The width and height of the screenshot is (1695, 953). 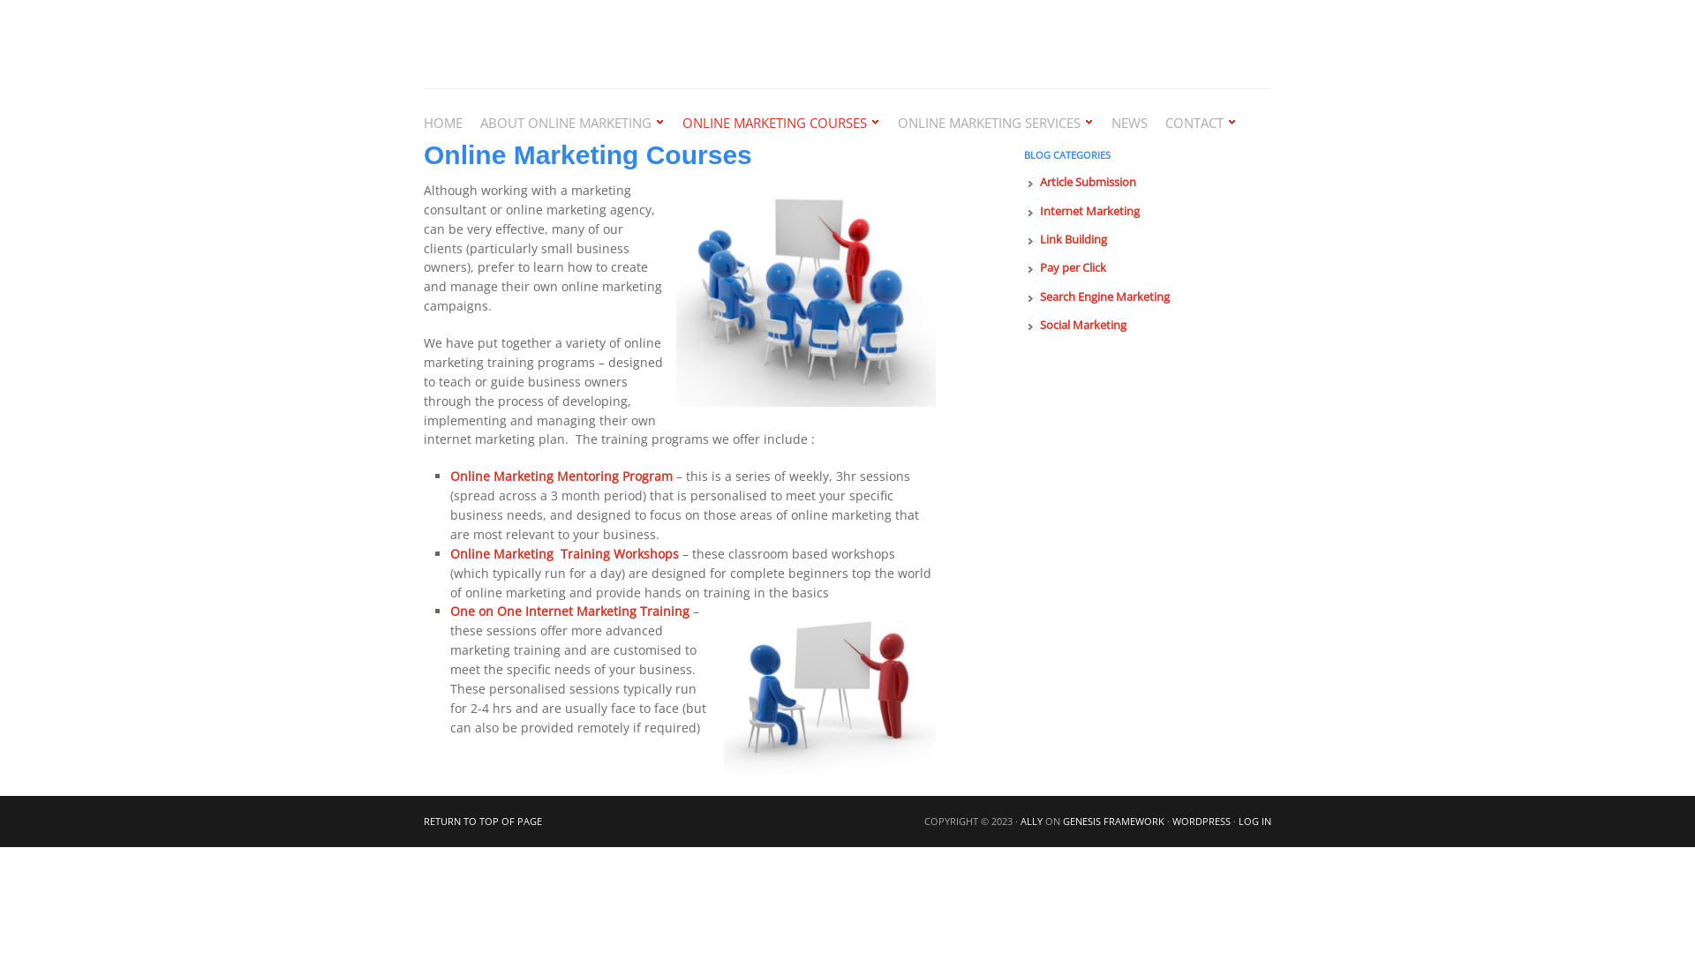 I want to click on One on One Internet Marketing Training, so click(x=570, y=611).